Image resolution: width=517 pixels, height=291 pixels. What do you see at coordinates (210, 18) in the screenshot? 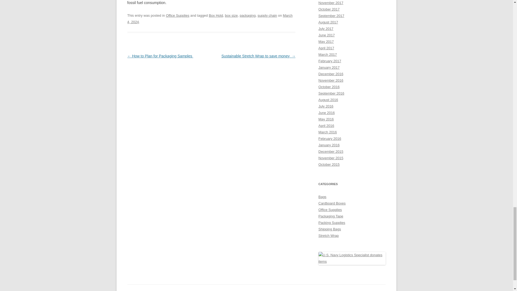
I see `12:32 pm` at bounding box center [210, 18].